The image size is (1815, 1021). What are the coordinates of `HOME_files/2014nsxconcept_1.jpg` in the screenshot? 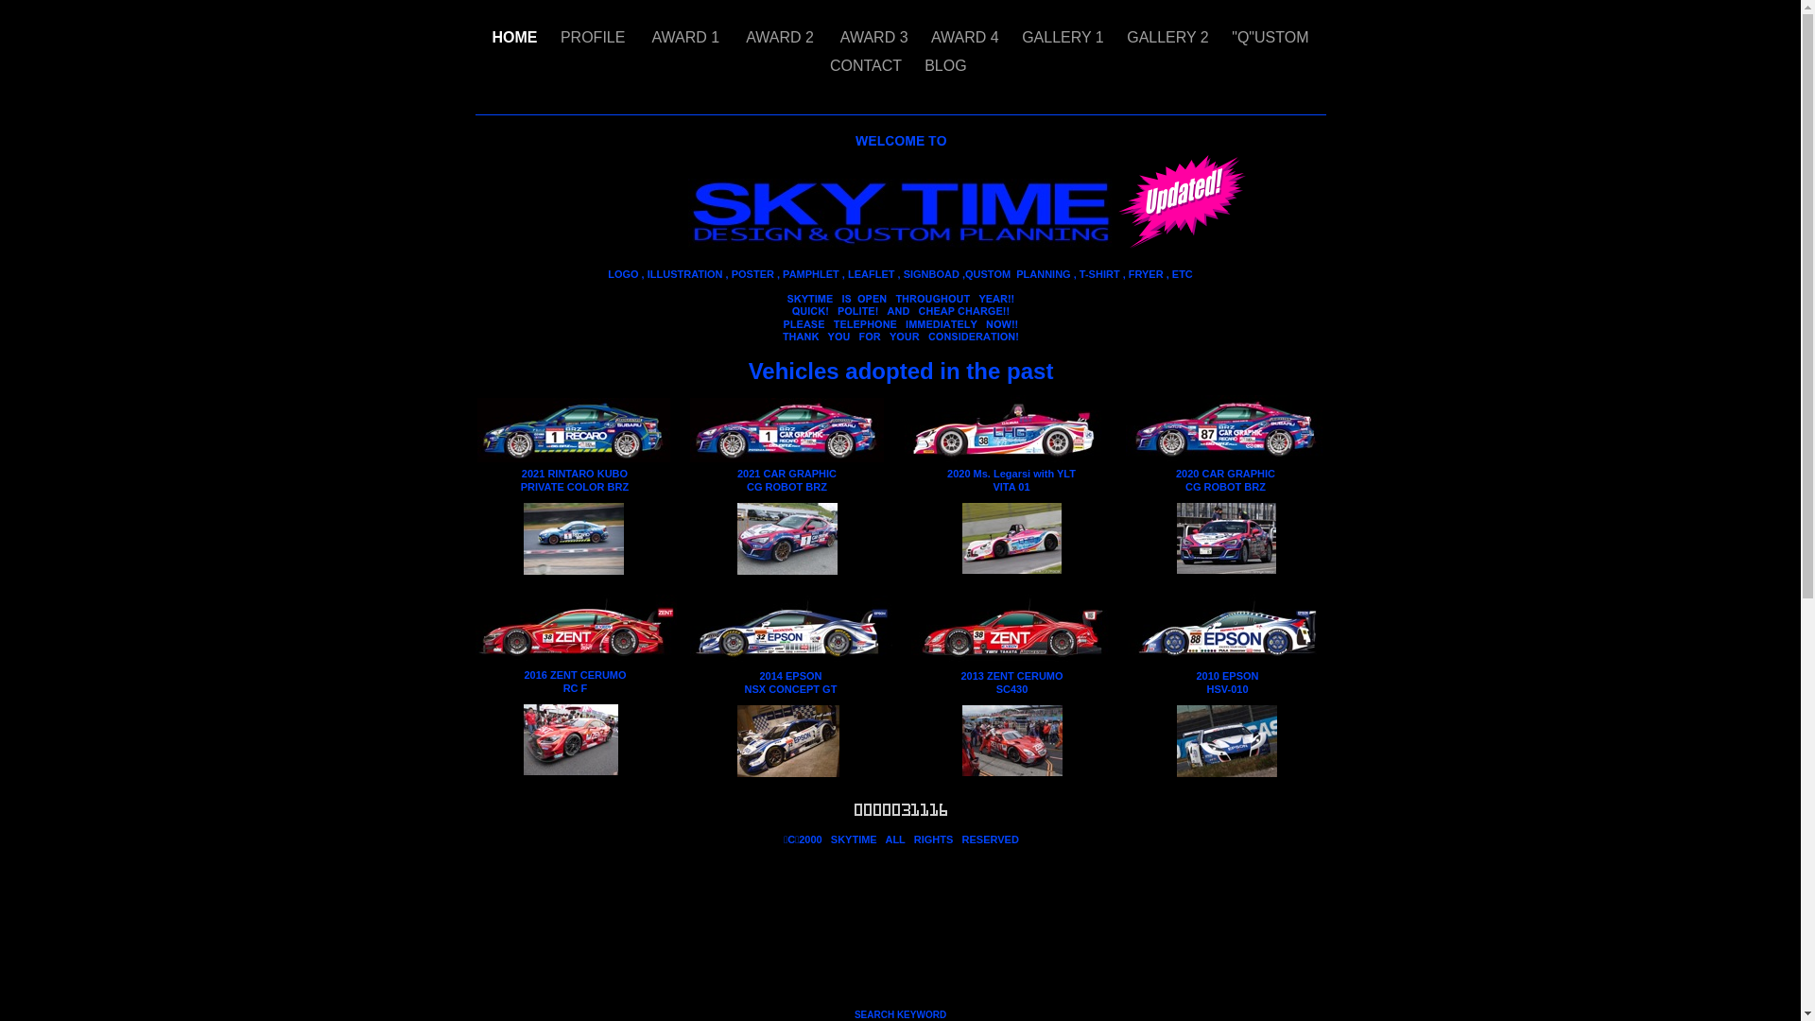 It's located at (788, 777).